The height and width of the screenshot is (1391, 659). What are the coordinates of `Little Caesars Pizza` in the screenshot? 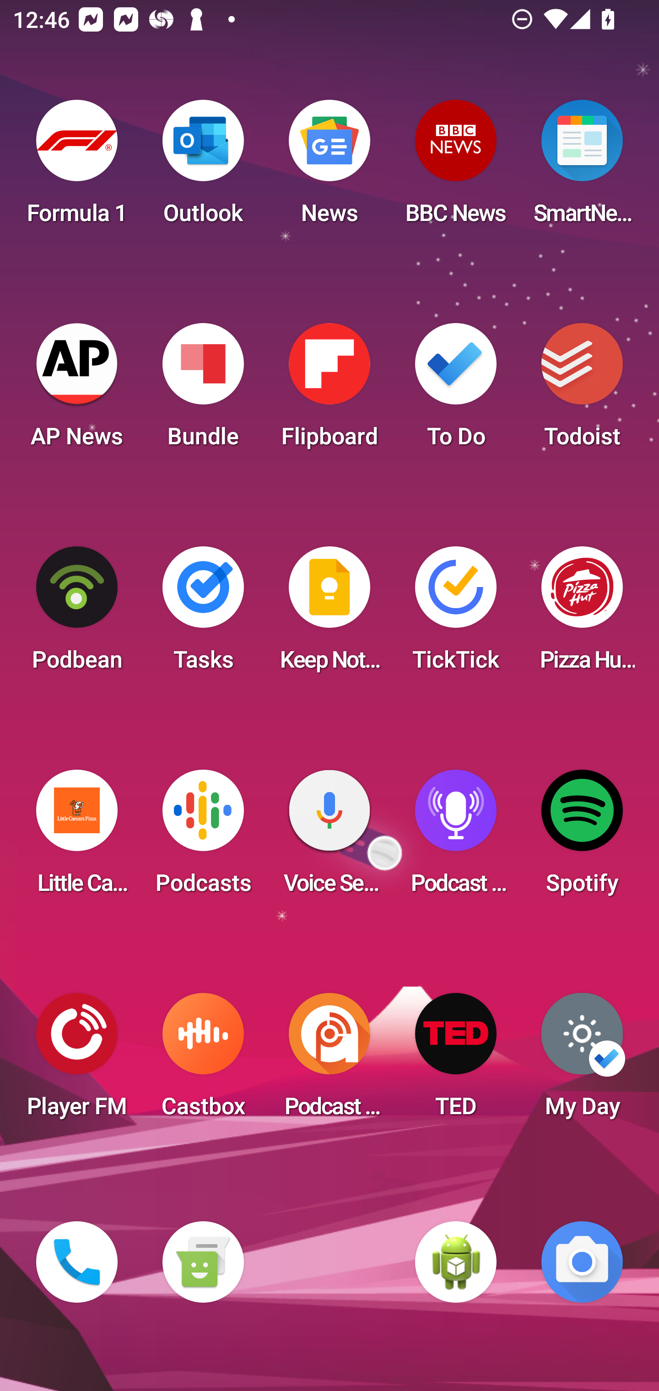 It's located at (77, 837).